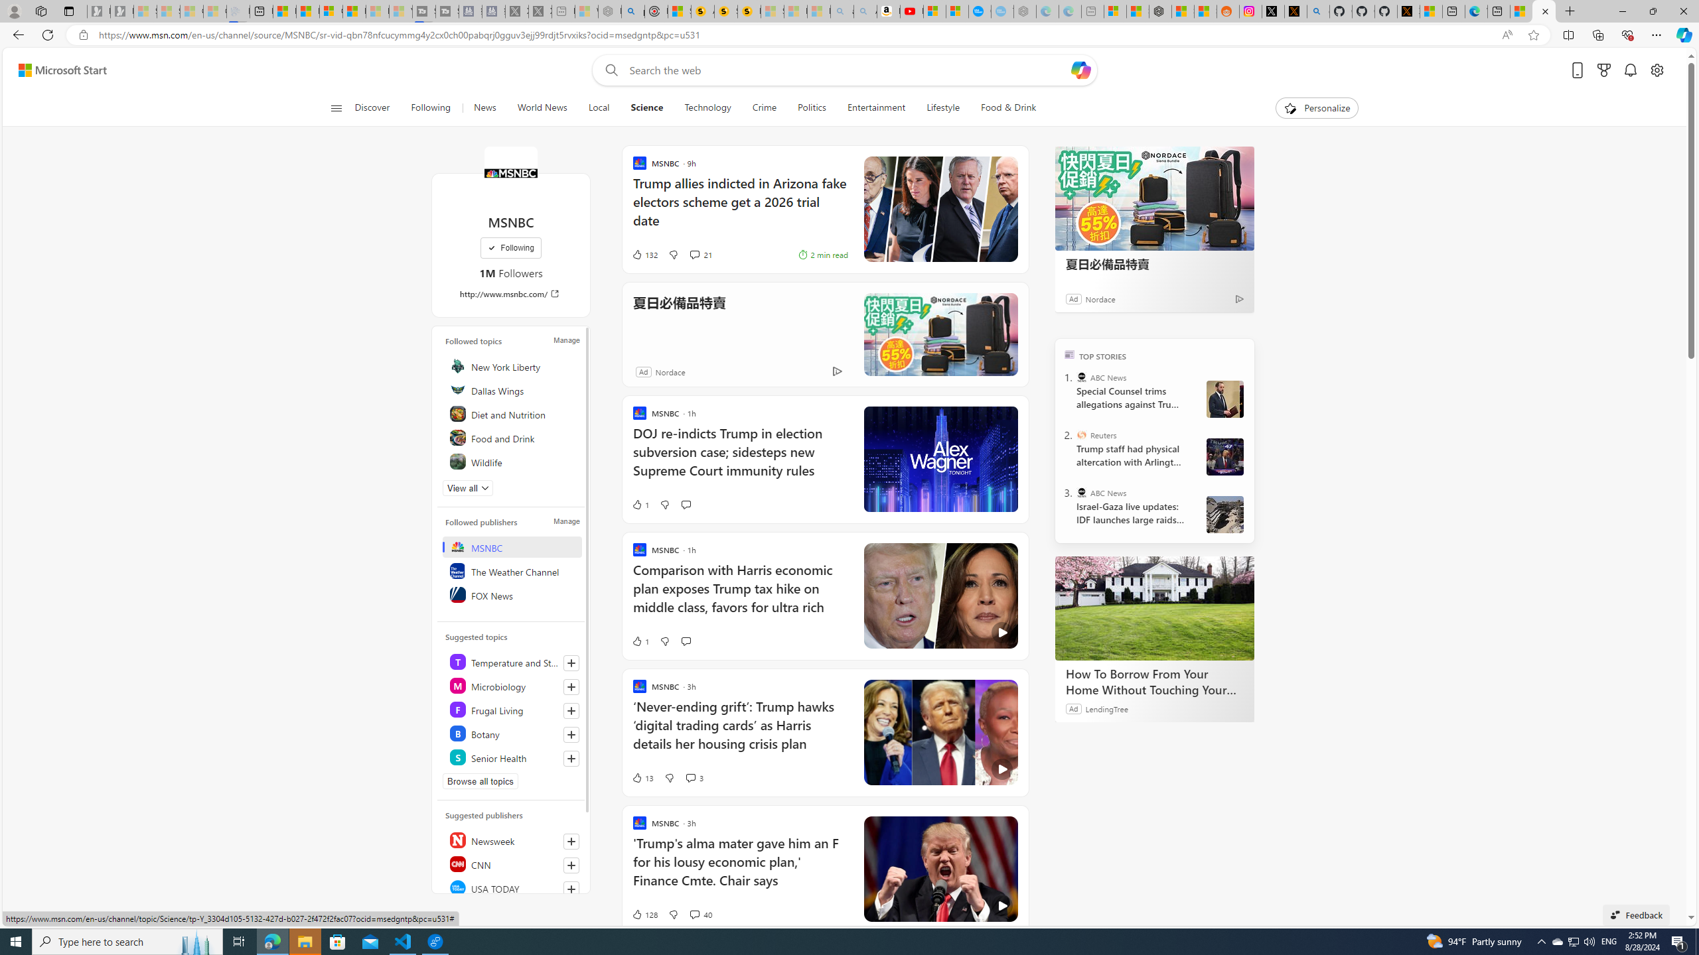 The image size is (1699, 955). Describe the element at coordinates (566, 521) in the screenshot. I see `Manage` at that location.